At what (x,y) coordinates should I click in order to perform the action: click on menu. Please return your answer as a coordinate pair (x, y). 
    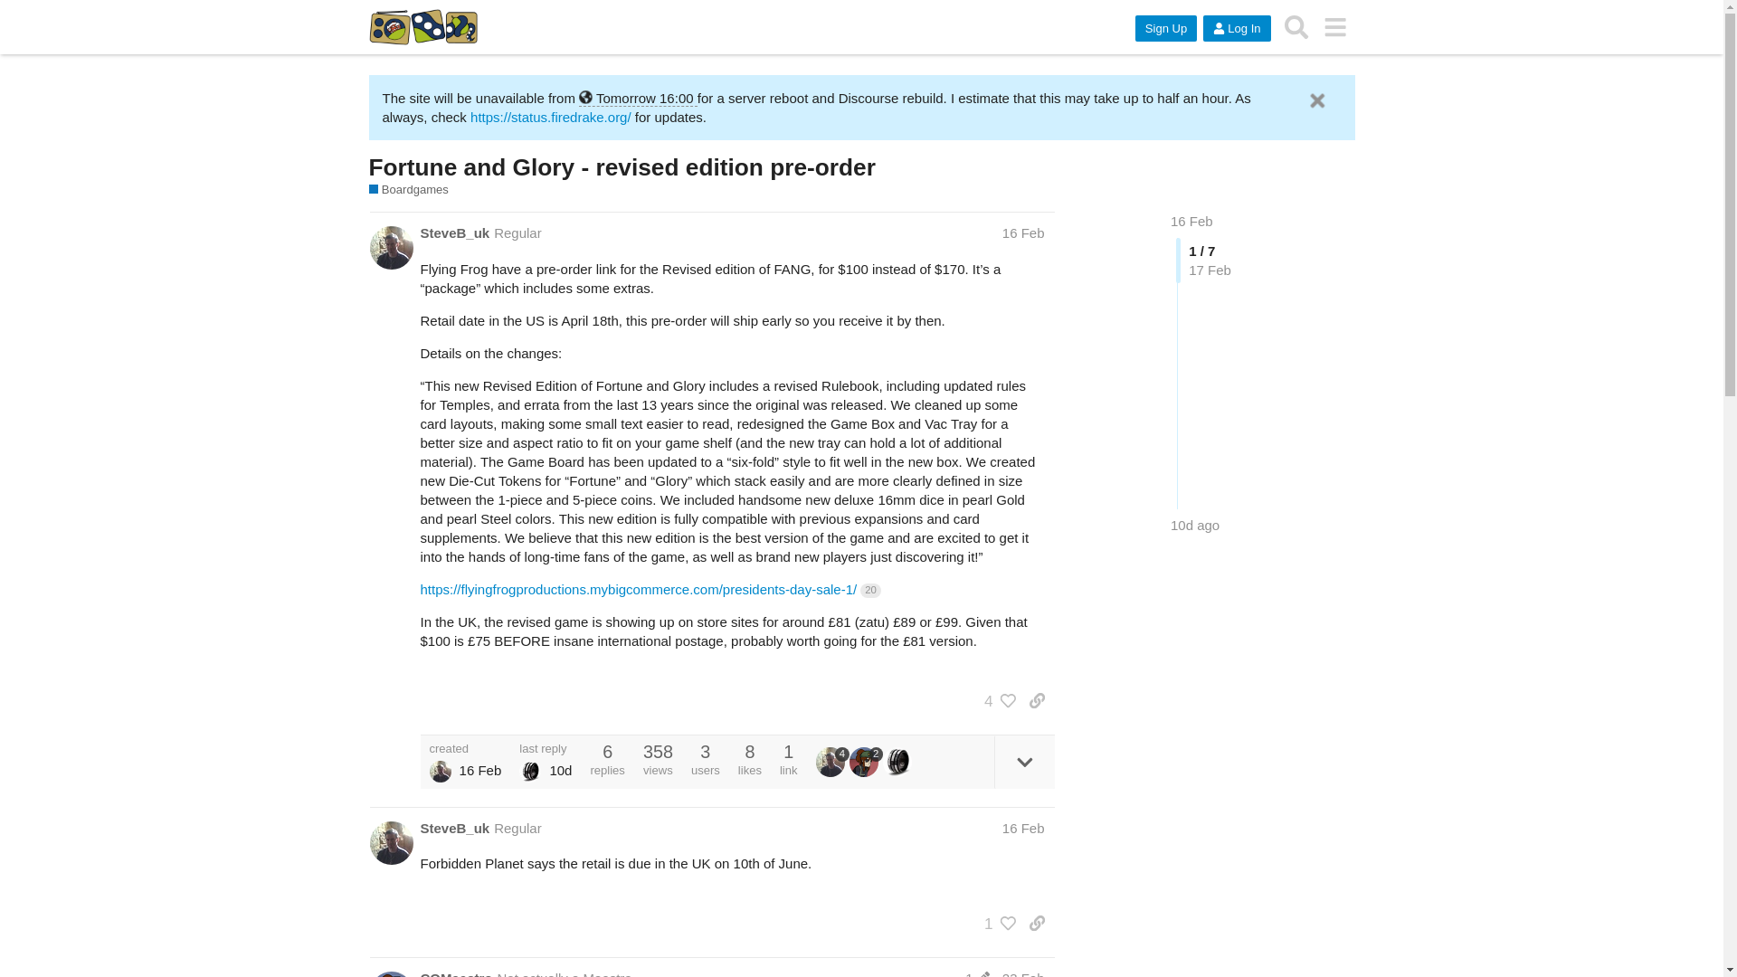
    Looking at the image, I should click on (1335, 27).